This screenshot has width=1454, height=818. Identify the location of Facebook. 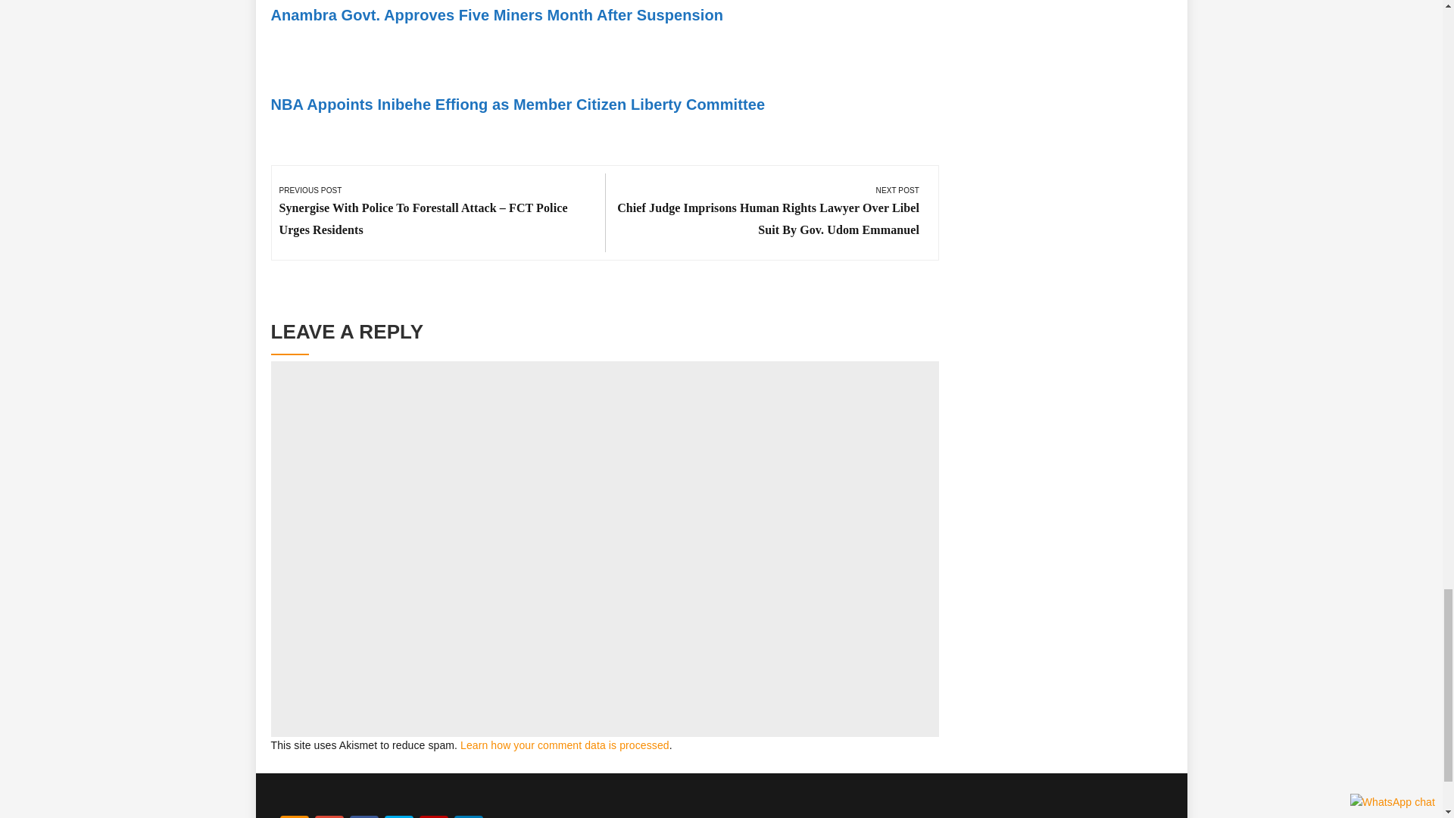
(363, 816).